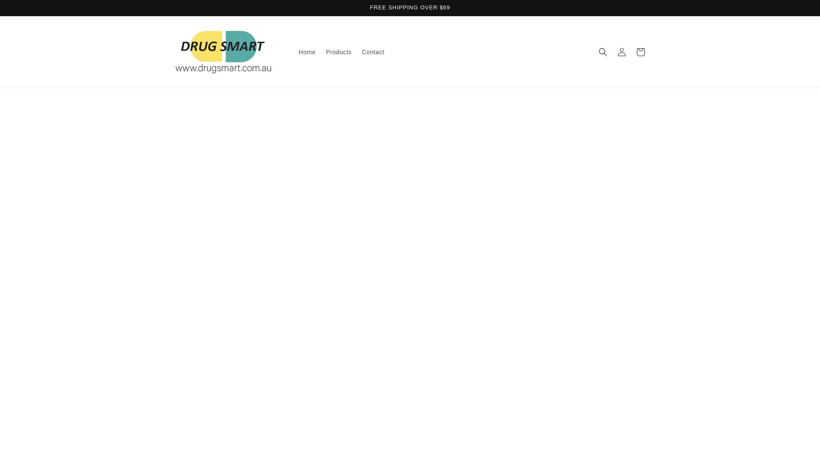 This screenshot has width=820, height=461. What do you see at coordinates (339, 52) in the screenshot?
I see `Products` at bounding box center [339, 52].